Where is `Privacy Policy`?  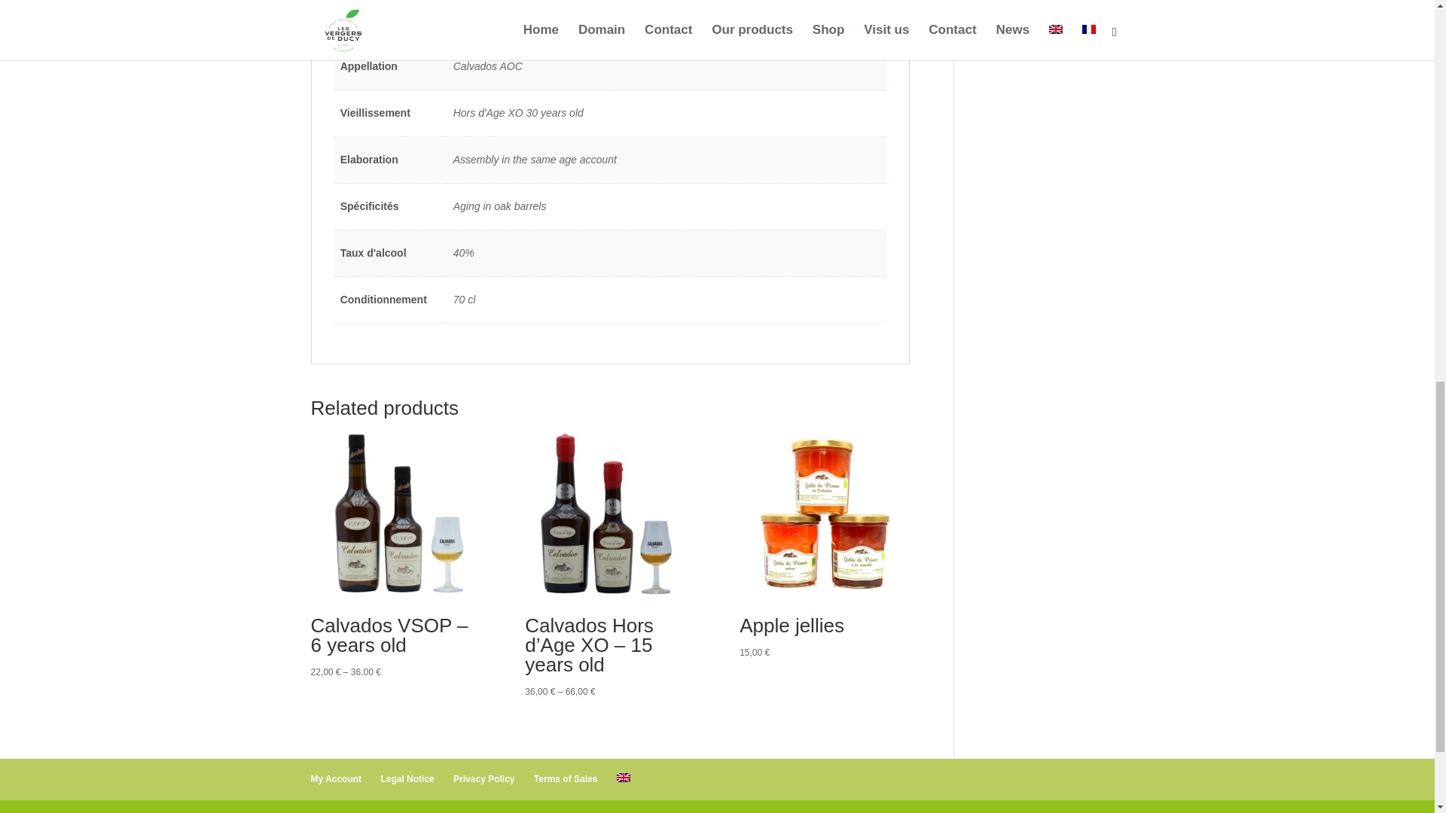 Privacy Policy is located at coordinates (484, 779).